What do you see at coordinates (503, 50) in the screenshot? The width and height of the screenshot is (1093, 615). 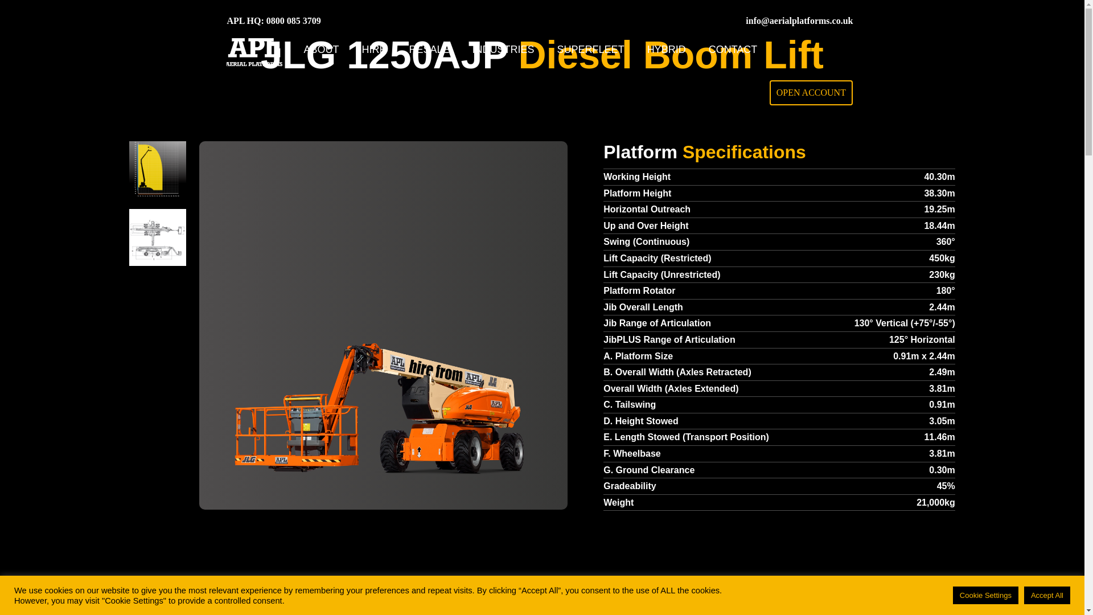 I see `INDUSTRIES` at bounding box center [503, 50].